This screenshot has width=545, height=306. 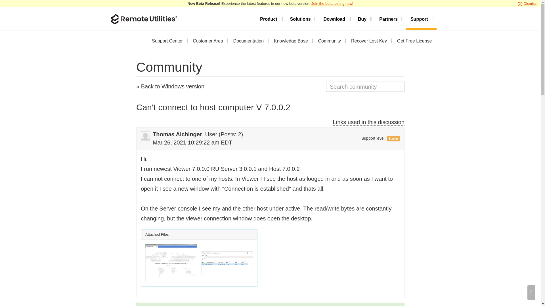 What do you see at coordinates (337, 18) in the screenshot?
I see `Download` at bounding box center [337, 18].